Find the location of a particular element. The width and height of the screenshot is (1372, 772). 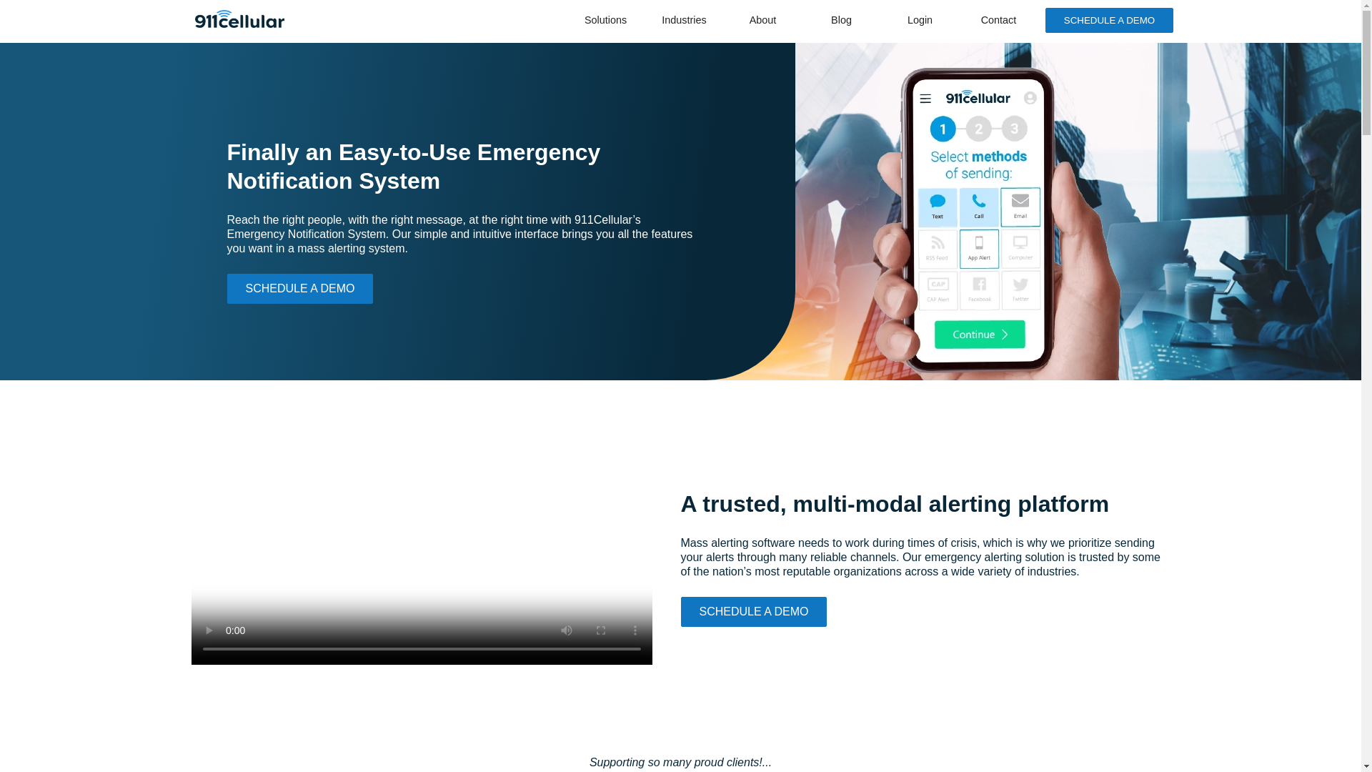

About is located at coordinates (762, 21).